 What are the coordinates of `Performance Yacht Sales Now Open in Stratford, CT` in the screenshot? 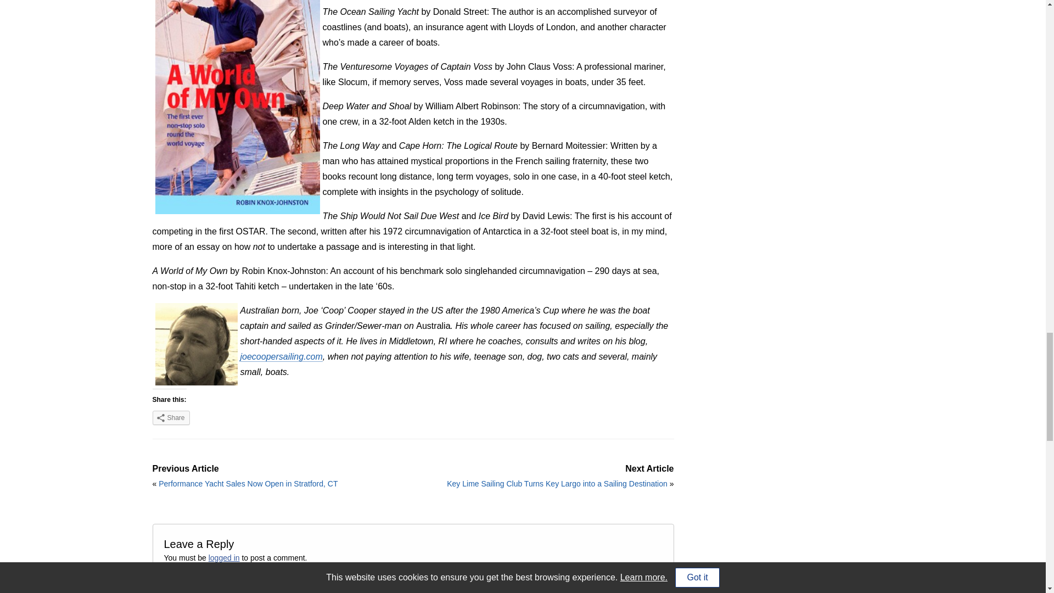 It's located at (248, 483).